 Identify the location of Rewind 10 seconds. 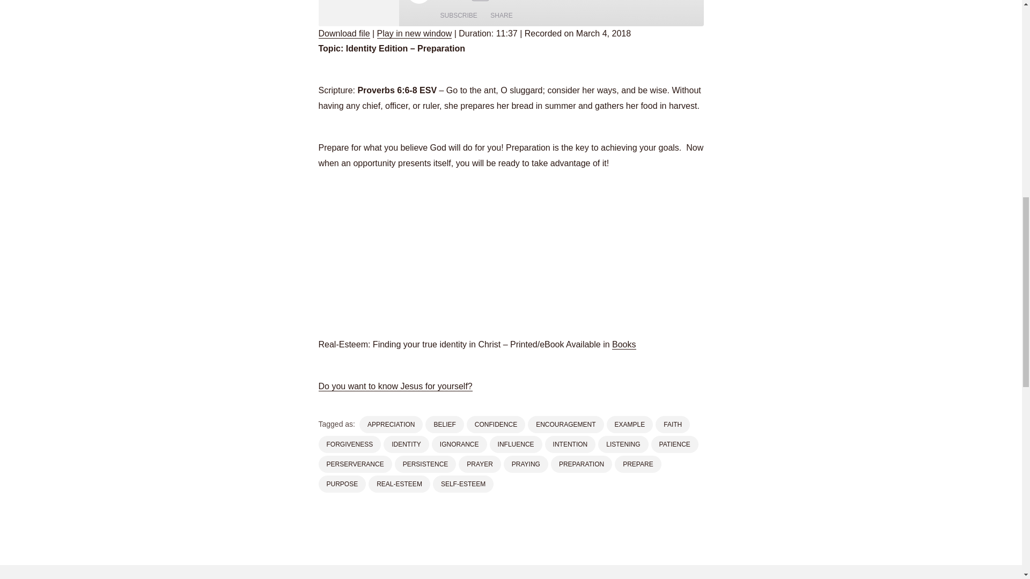
(460, 1).